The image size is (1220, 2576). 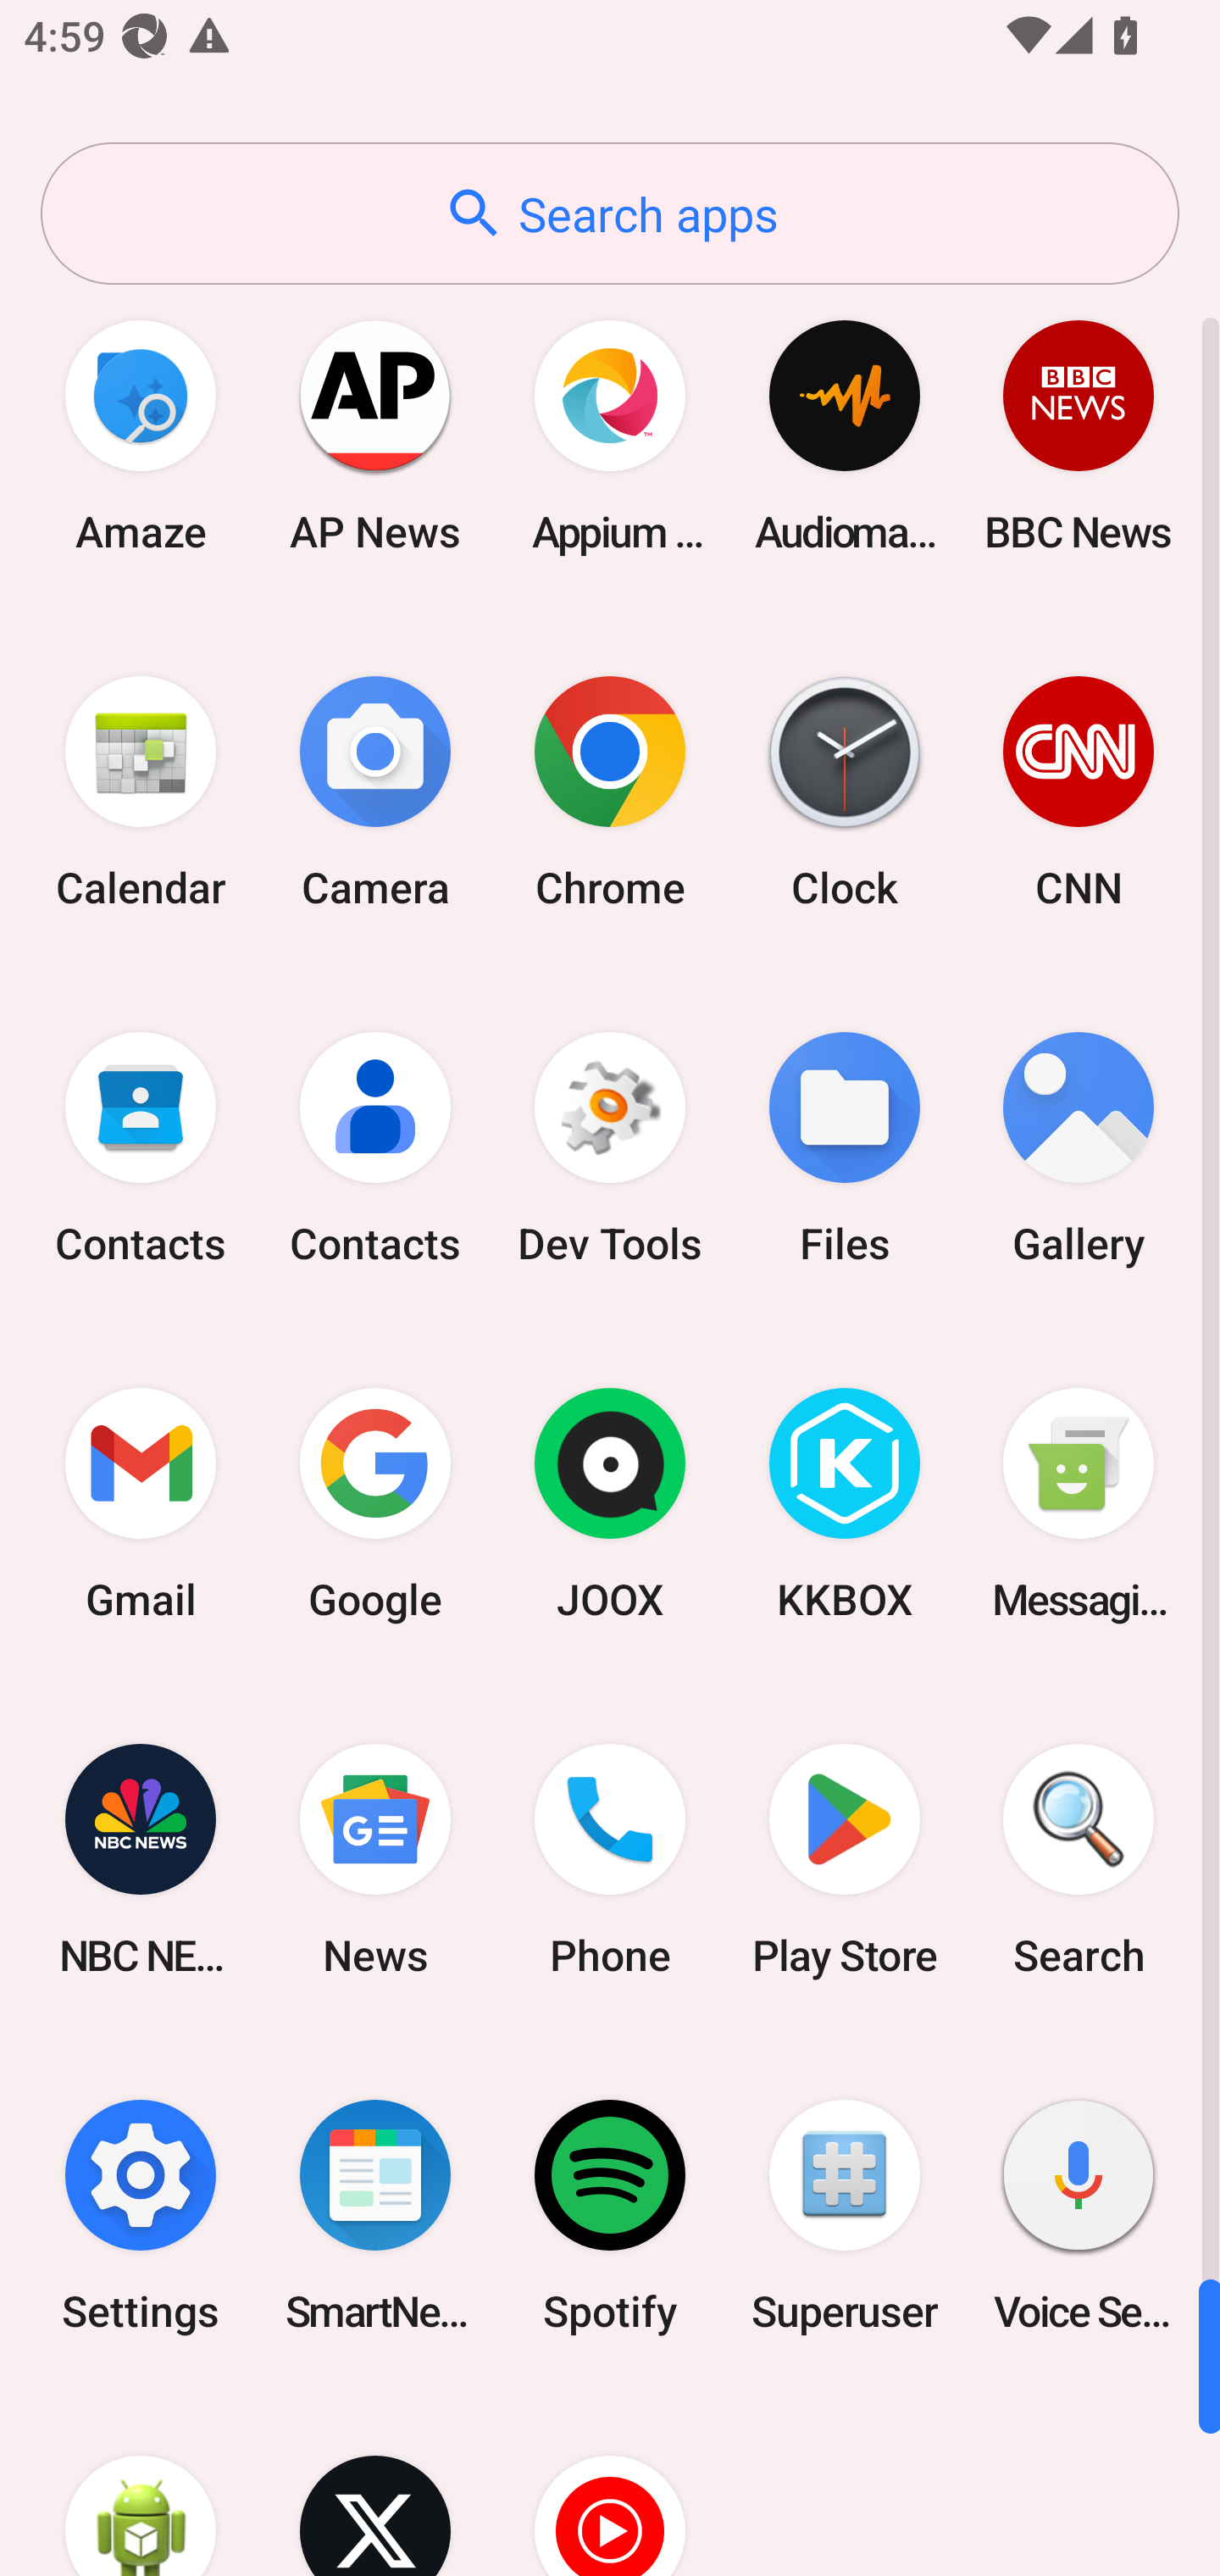 What do you see at coordinates (141, 2484) in the screenshot?
I see `WebView Browser Tester` at bounding box center [141, 2484].